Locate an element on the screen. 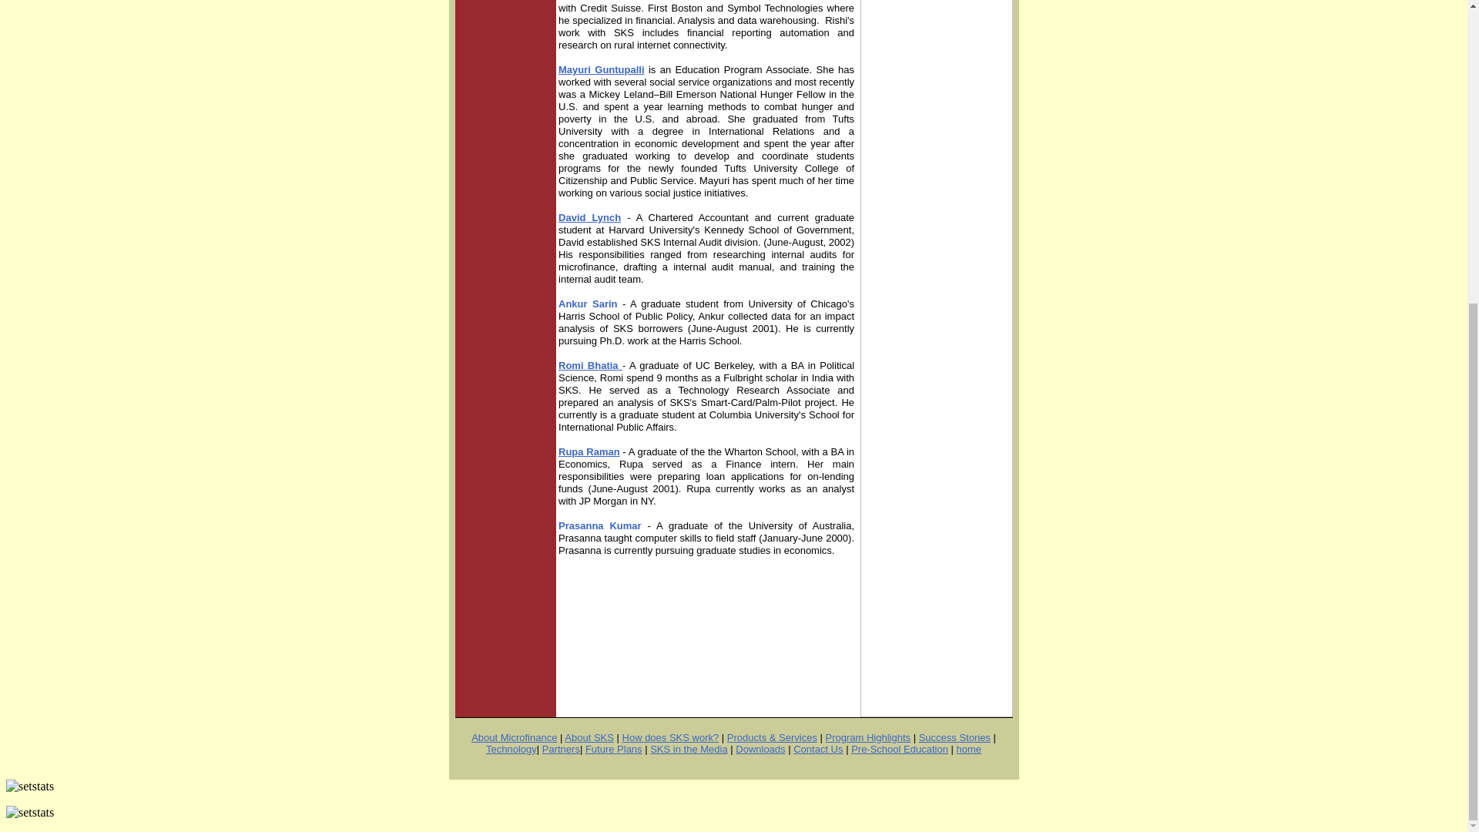 This screenshot has width=1479, height=832. Success Stories is located at coordinates (954, 738).